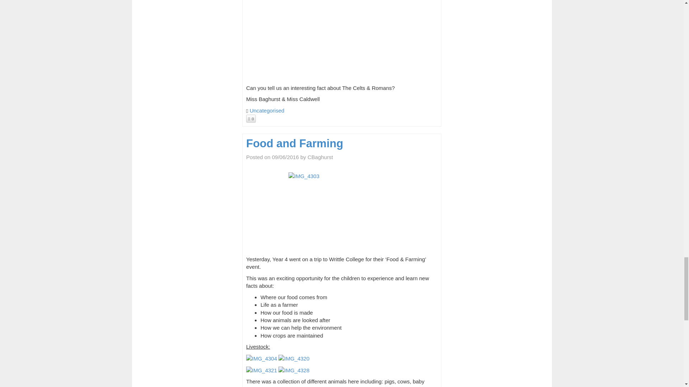  I want to click on 08:02, so click(286, 157).